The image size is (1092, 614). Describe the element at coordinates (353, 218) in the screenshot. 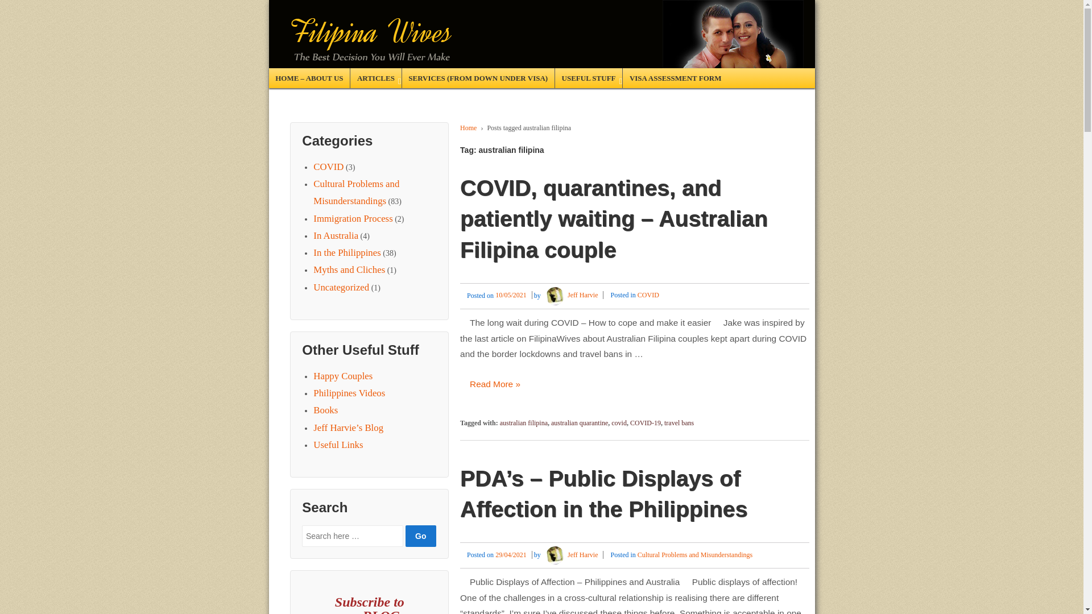

I see `Immigration Process` at that location.